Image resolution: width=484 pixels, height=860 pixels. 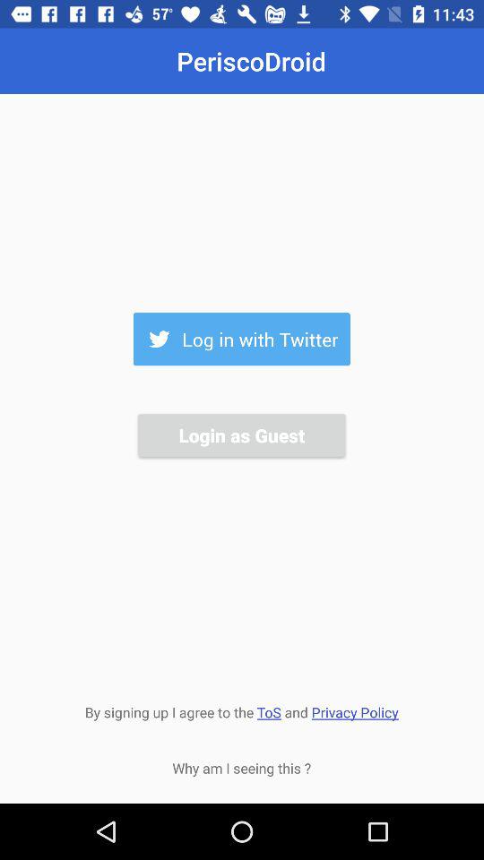 I want to click on press item below log in with, so click(x=241, y=435).